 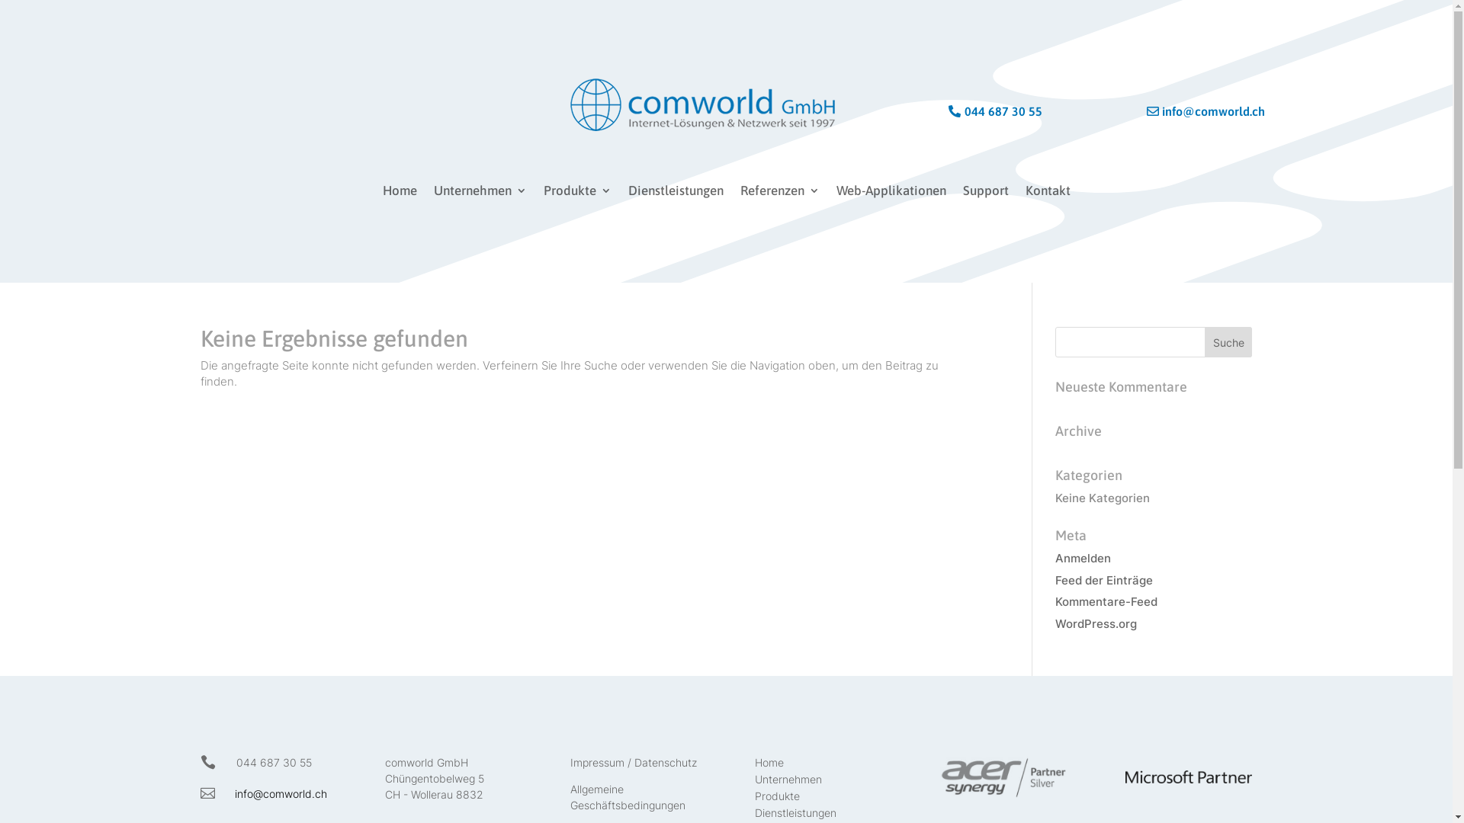 I want to click on Unternehmen, so click(x=480, y=194).